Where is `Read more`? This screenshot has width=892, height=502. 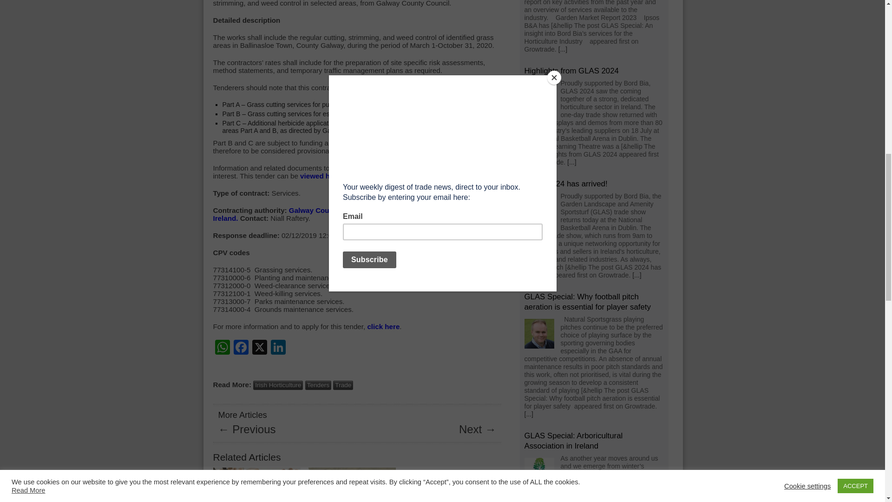
Read more is located at coordinates (528, 414).